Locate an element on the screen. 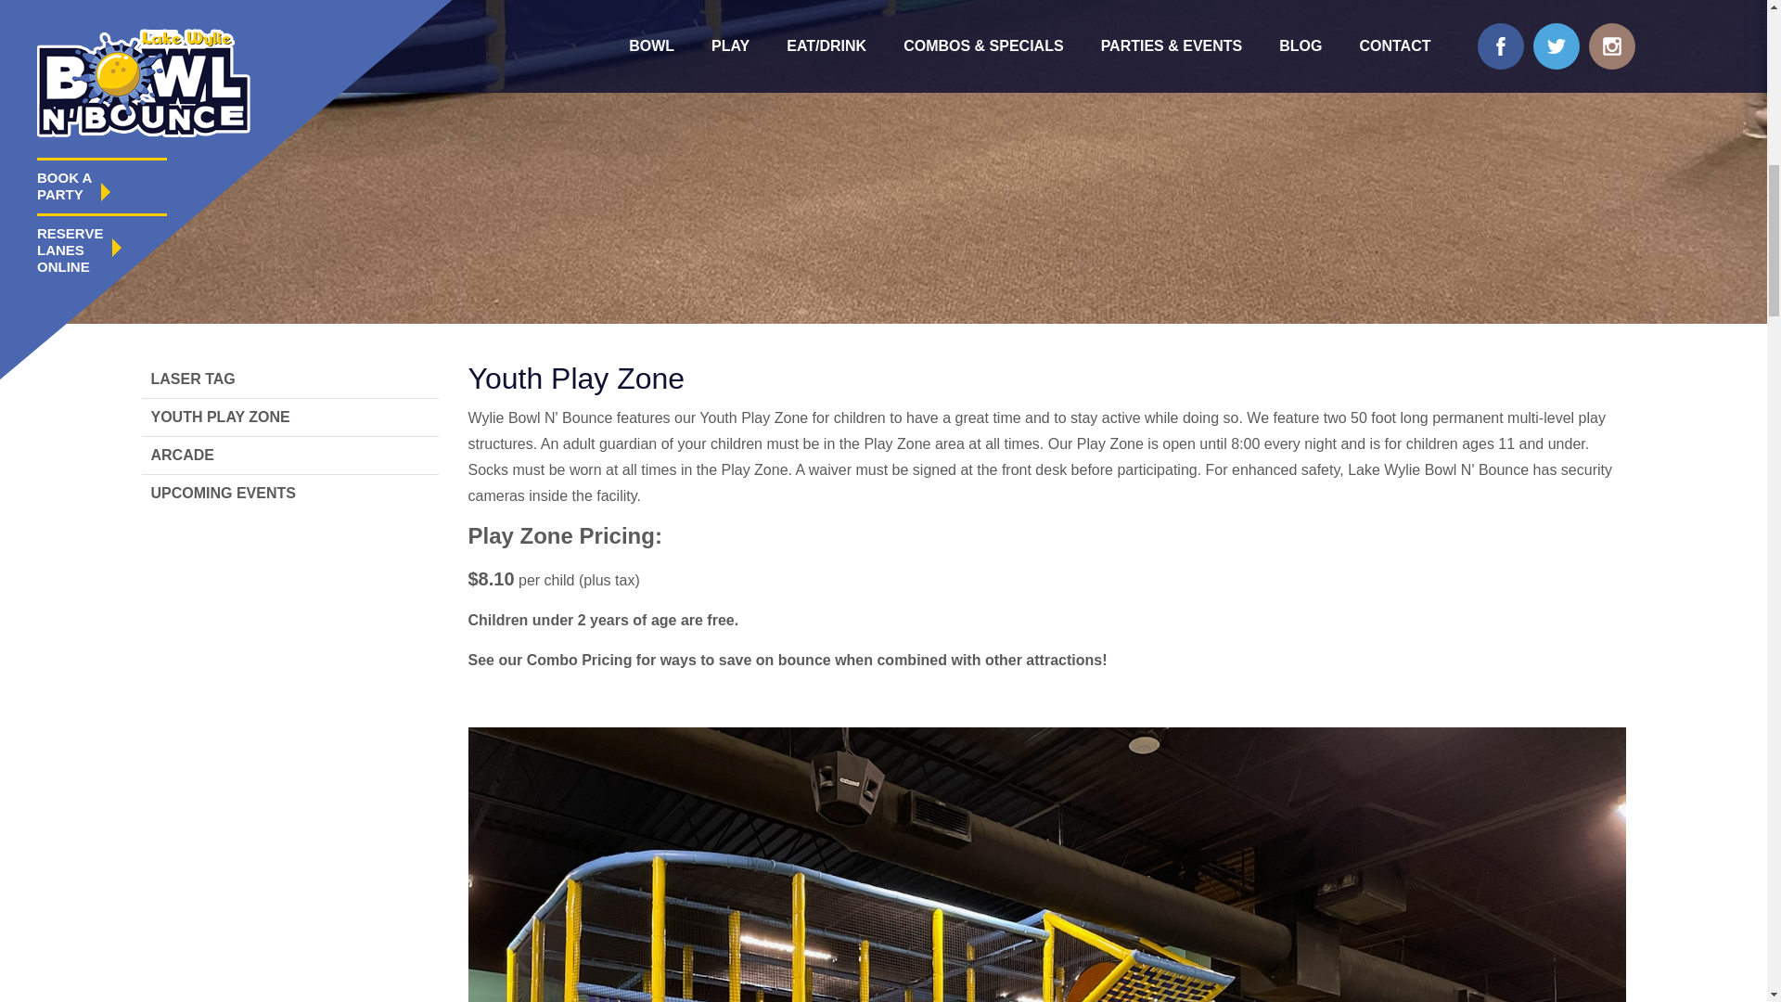 The height and width of the screenshot is (1002, 1781). YOUTH PLAY ZONE is located at coordinates (289, 417).